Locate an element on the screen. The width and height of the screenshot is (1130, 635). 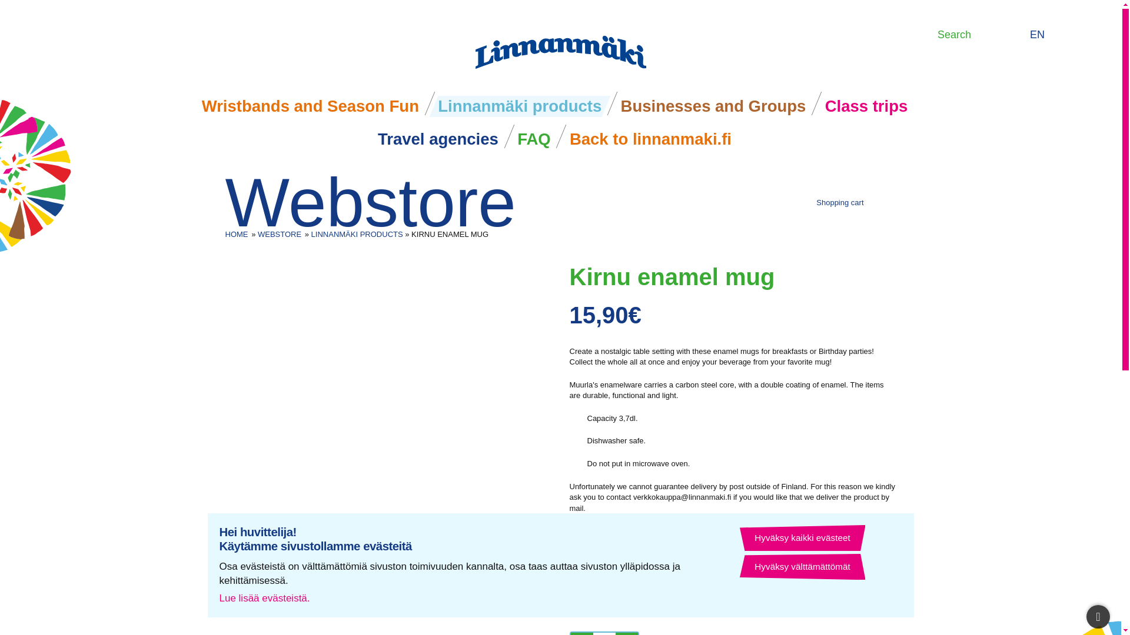
Class trips is located at coordinates (866, 106).